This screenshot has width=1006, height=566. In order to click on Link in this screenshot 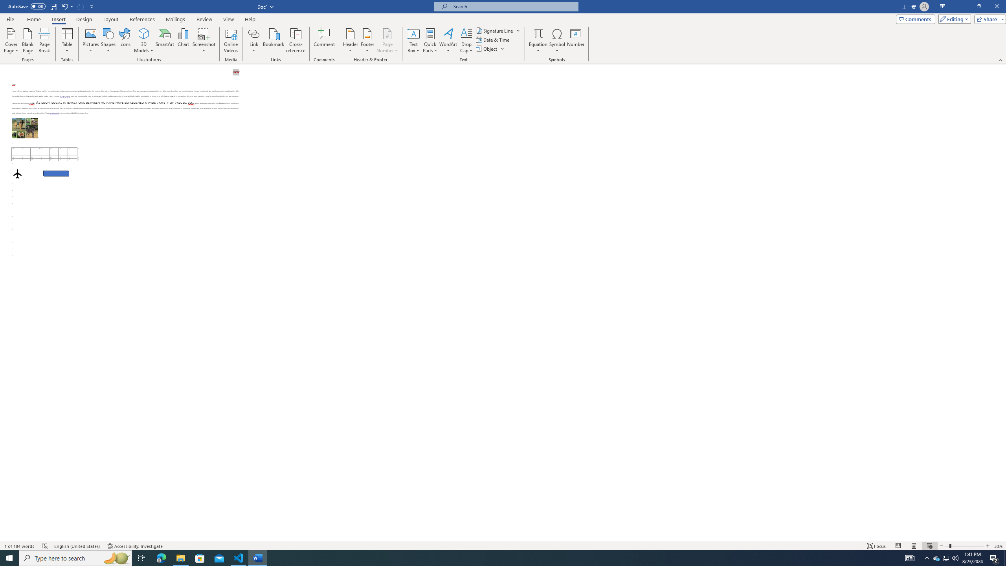, I will do `click(254, 33)`.